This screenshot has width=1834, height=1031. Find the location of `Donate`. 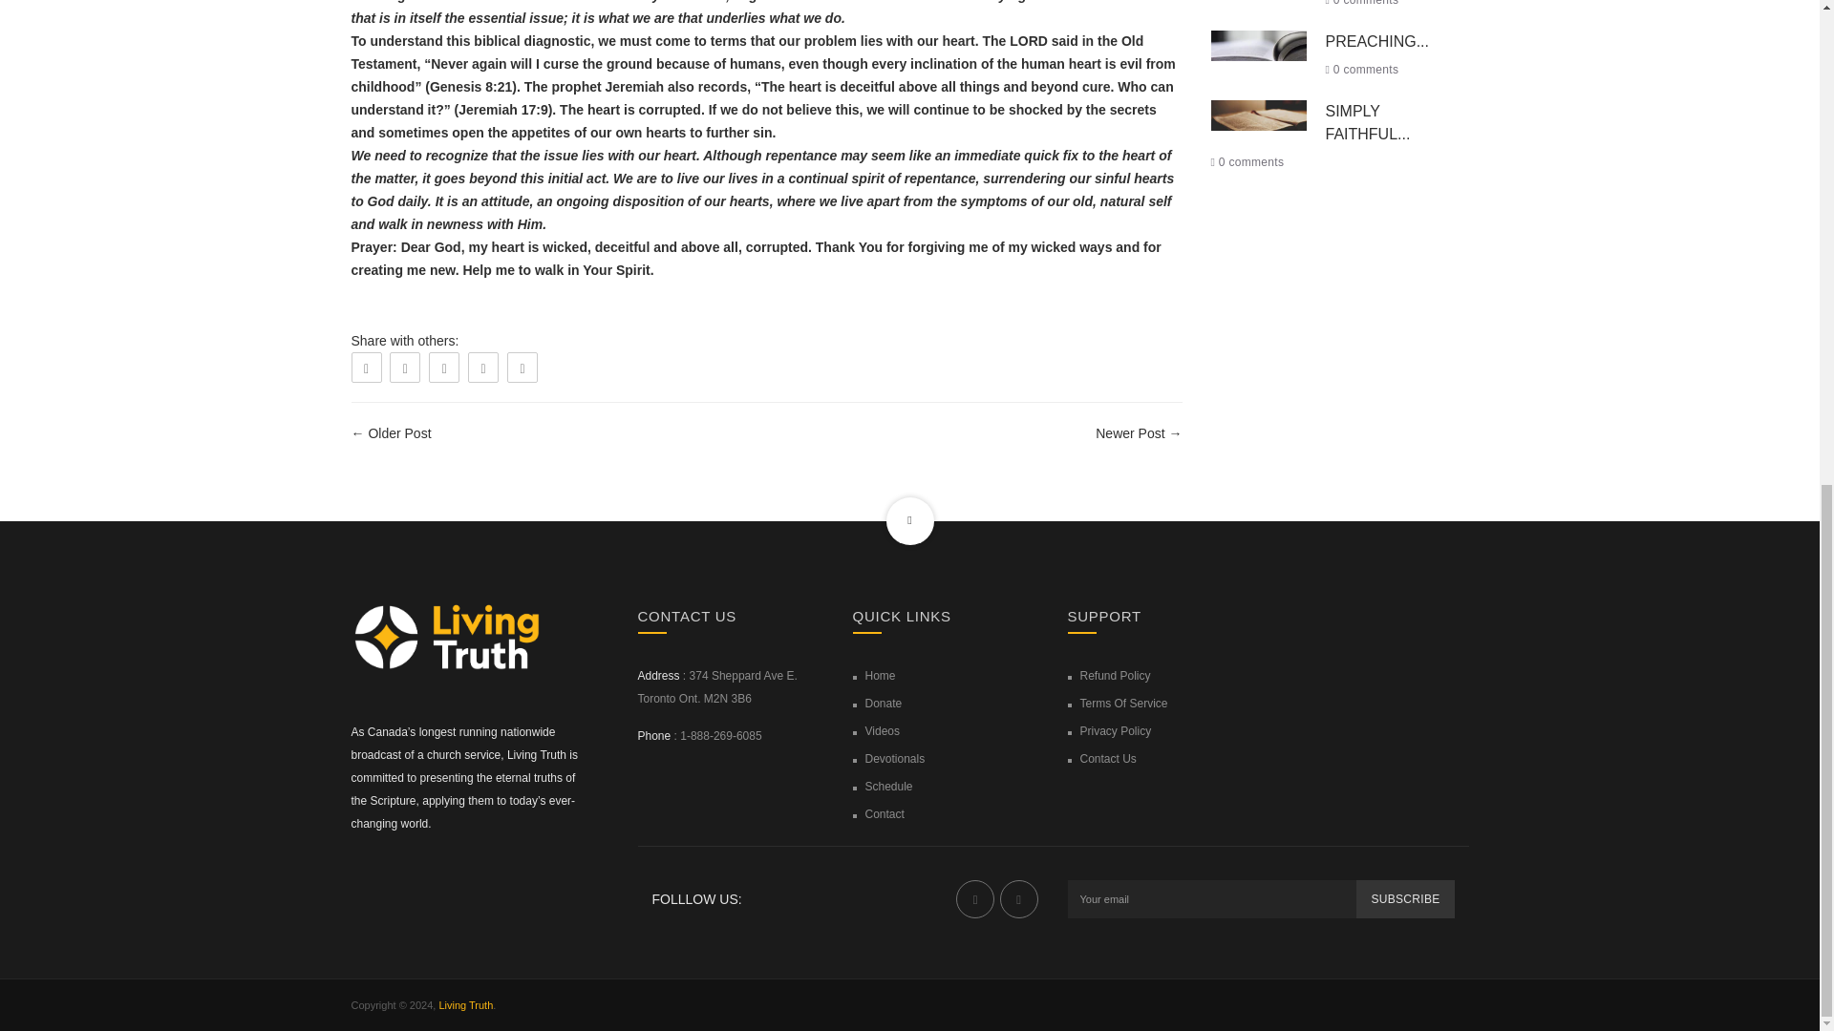

Donate is located at coordinates (884, 704).